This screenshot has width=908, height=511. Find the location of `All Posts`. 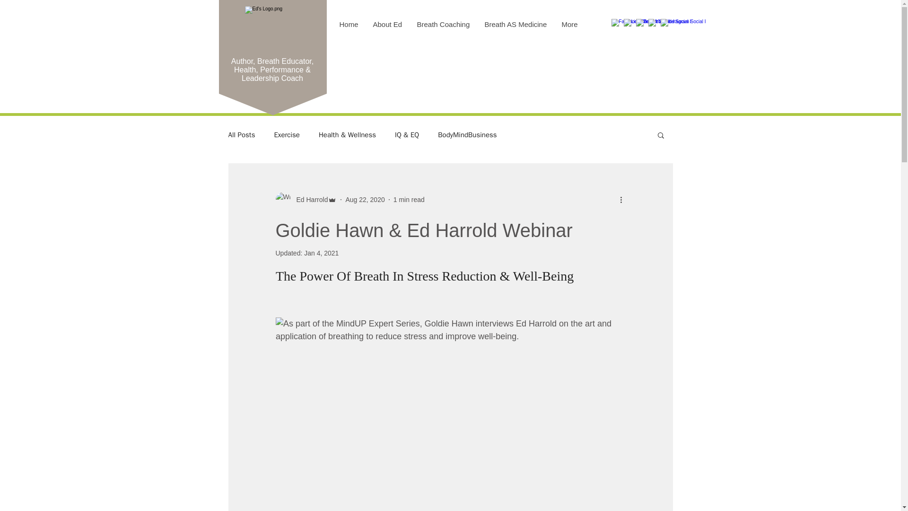

All Posts is located at coordinates (241, 135).